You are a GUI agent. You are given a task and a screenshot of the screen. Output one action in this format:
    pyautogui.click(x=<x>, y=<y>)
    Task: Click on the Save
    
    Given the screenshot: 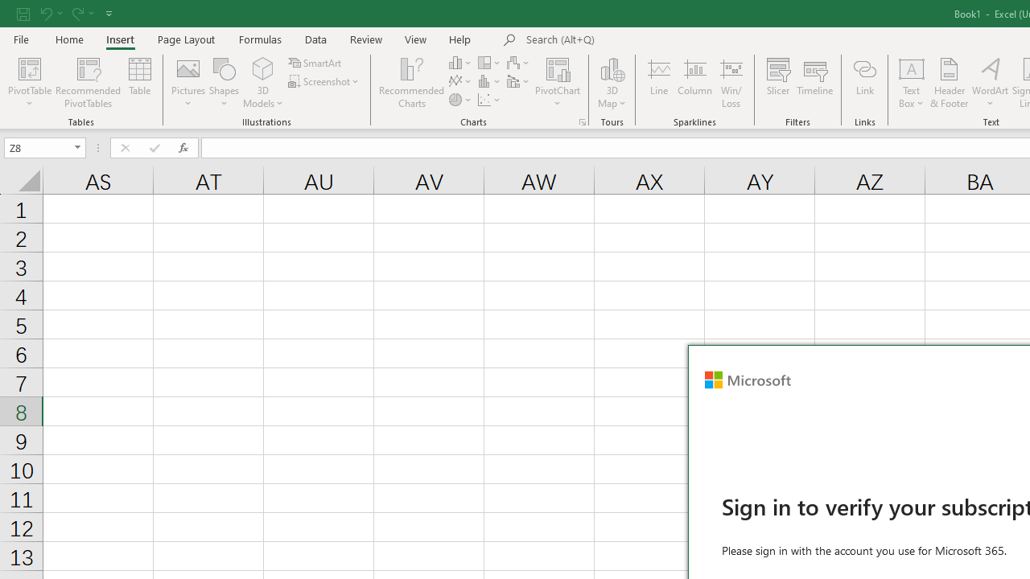 What is the action you would take?
    pyautogui.click(x=23, y=13)
    